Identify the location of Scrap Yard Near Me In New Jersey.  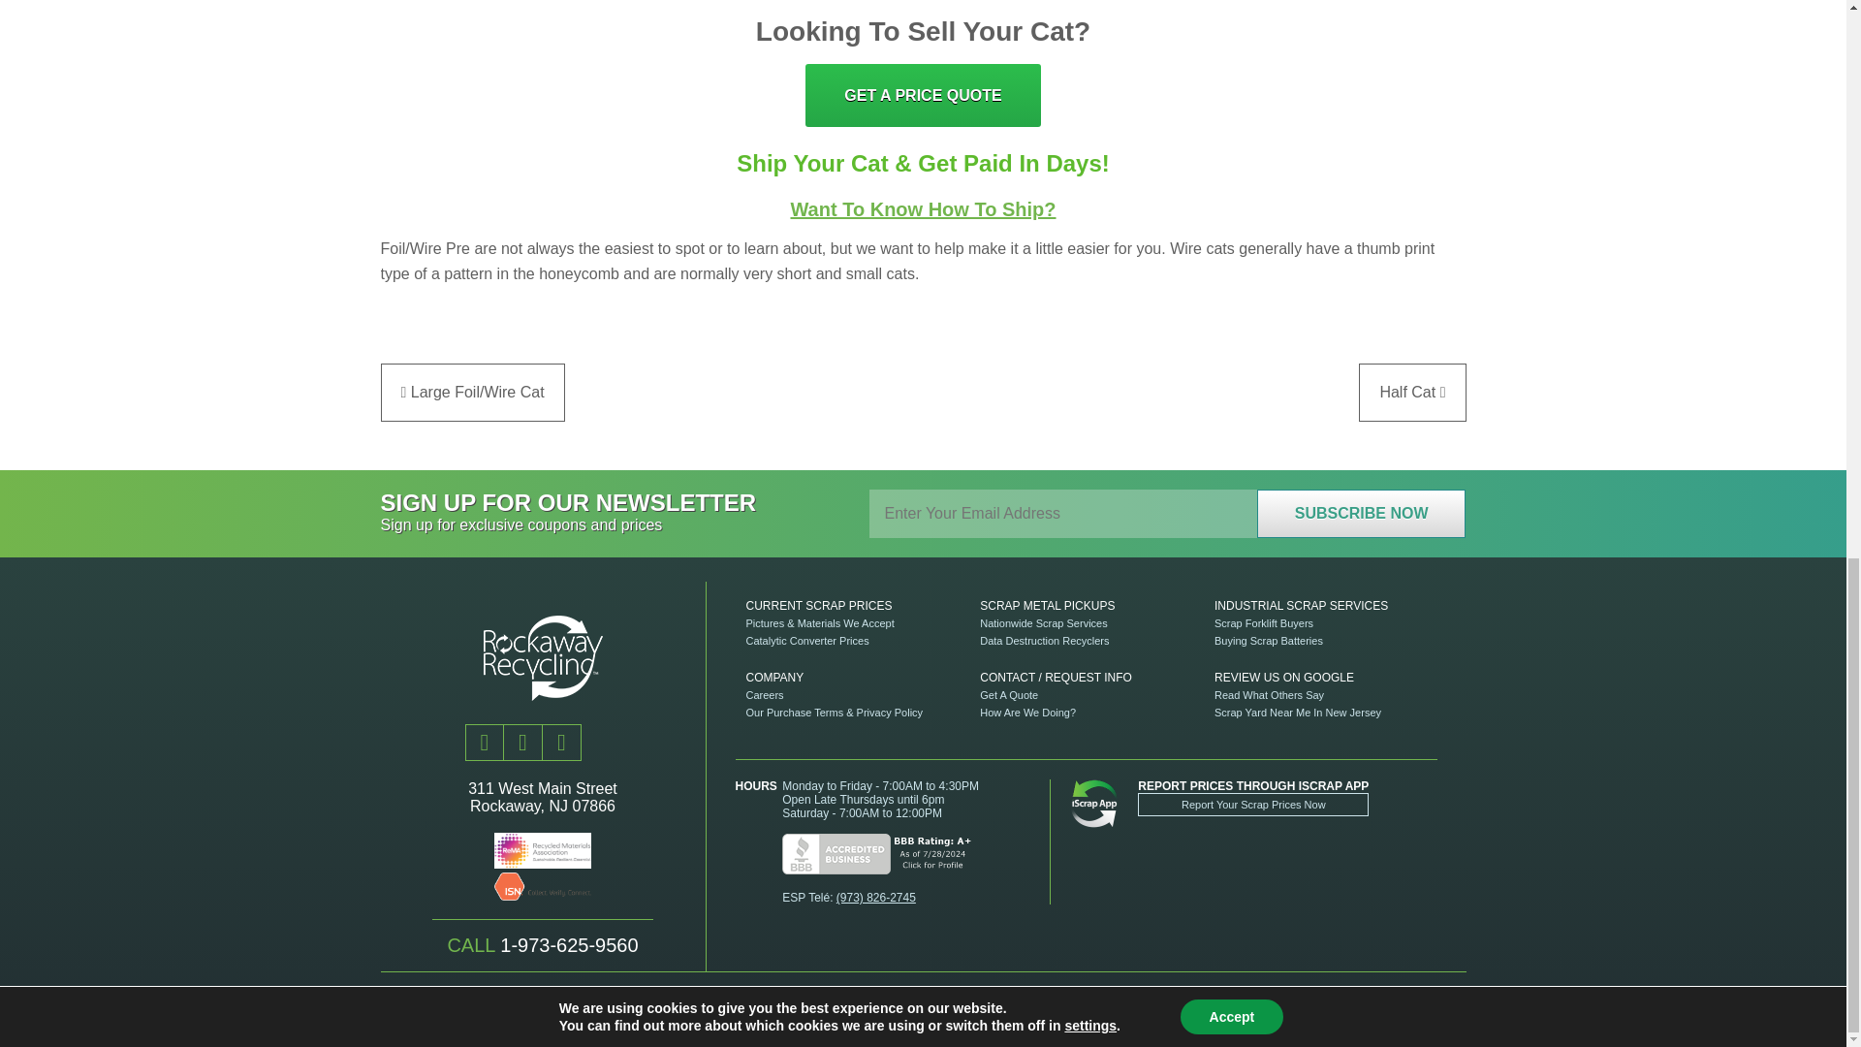
(1297, 712).